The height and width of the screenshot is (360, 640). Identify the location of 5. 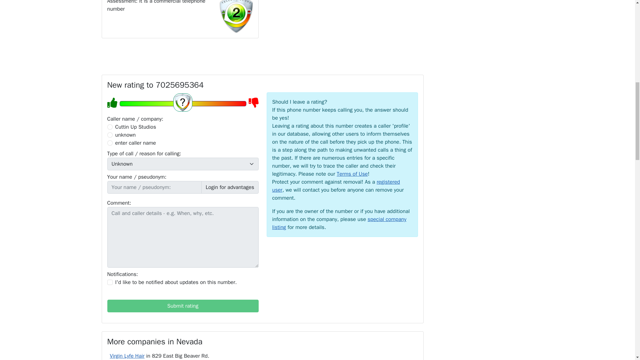
(182, 103).